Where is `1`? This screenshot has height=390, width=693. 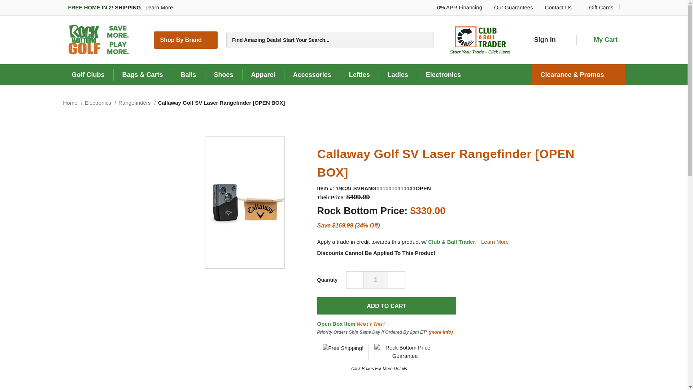
1 is located at coordinates (375, 279).